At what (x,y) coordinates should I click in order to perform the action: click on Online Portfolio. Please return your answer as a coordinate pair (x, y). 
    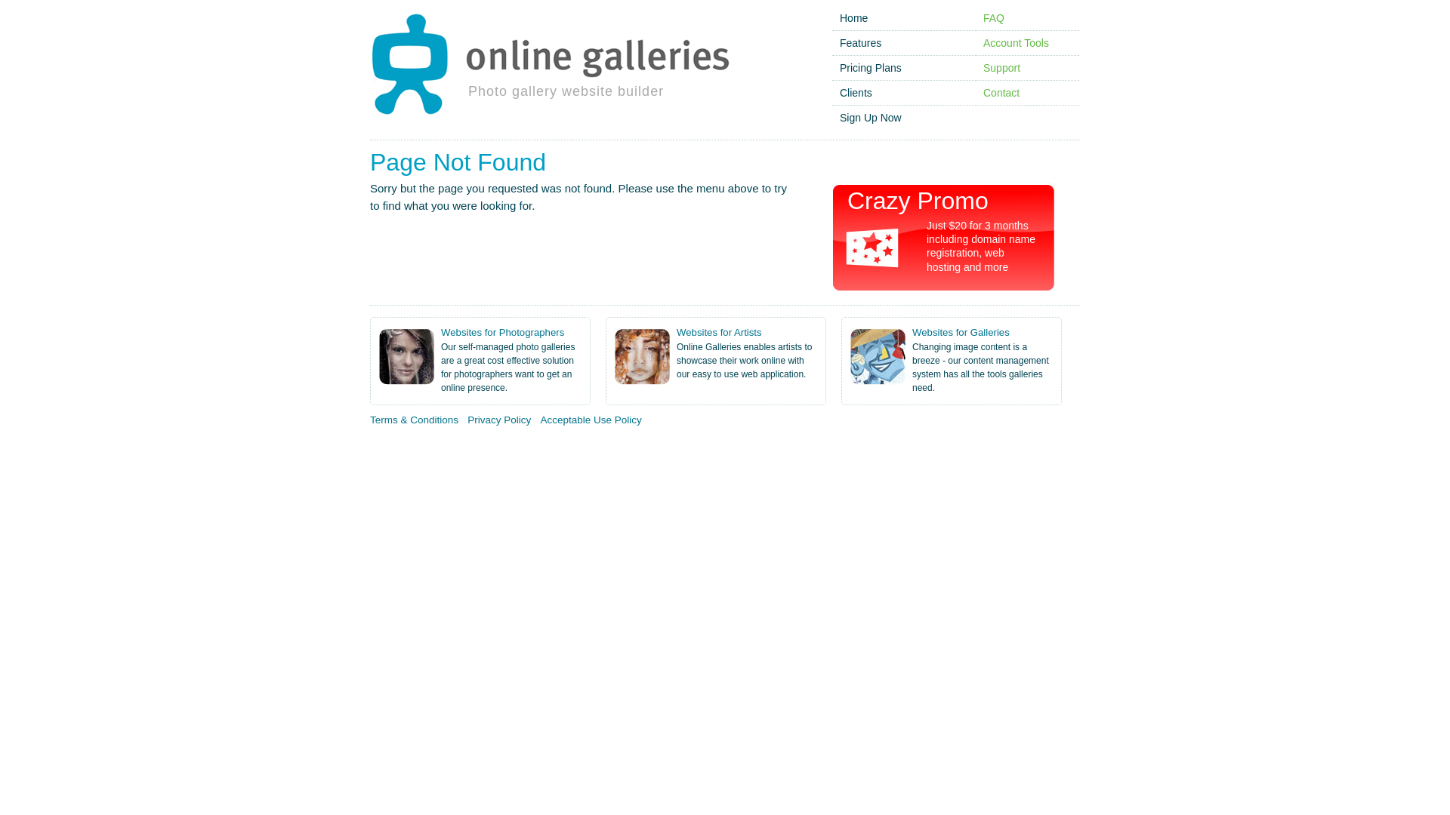
    Looking at the image, I should click on (521, 450).